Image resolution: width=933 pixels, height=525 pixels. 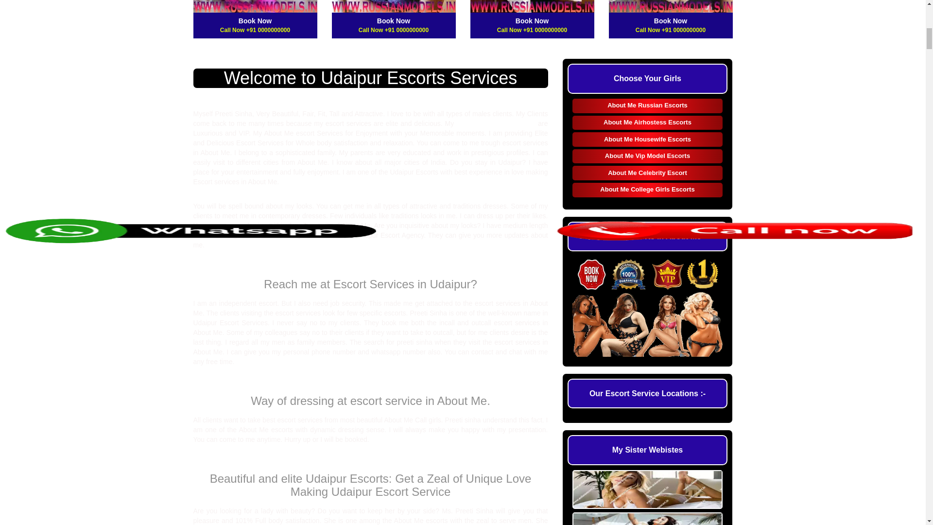 What do you see at coordinates (648, 122) in the screenshot?
I see `About Me Airhostess Escorts` at bounding box center [648, 122].